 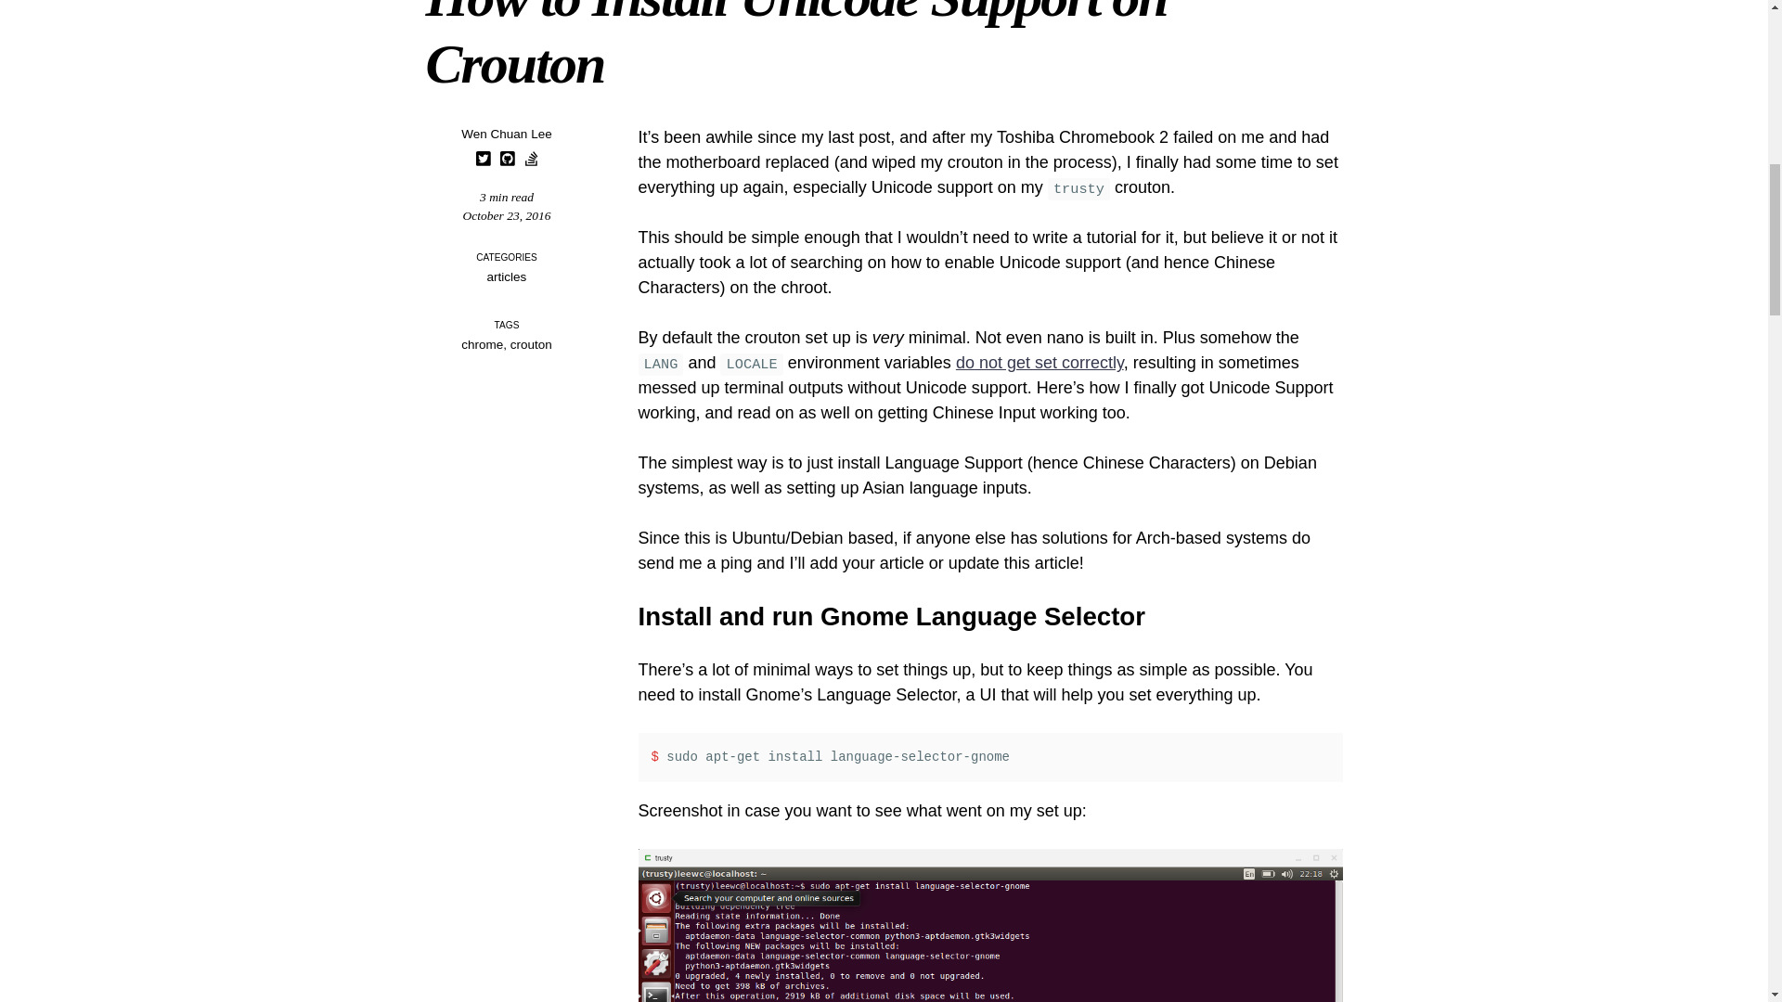 I want to click on Twitter, so click(x=483, y=160).